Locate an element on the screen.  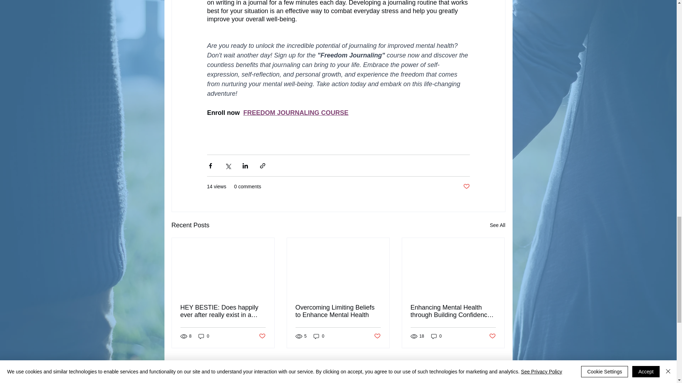
See All is located at coordinates (497, 226).